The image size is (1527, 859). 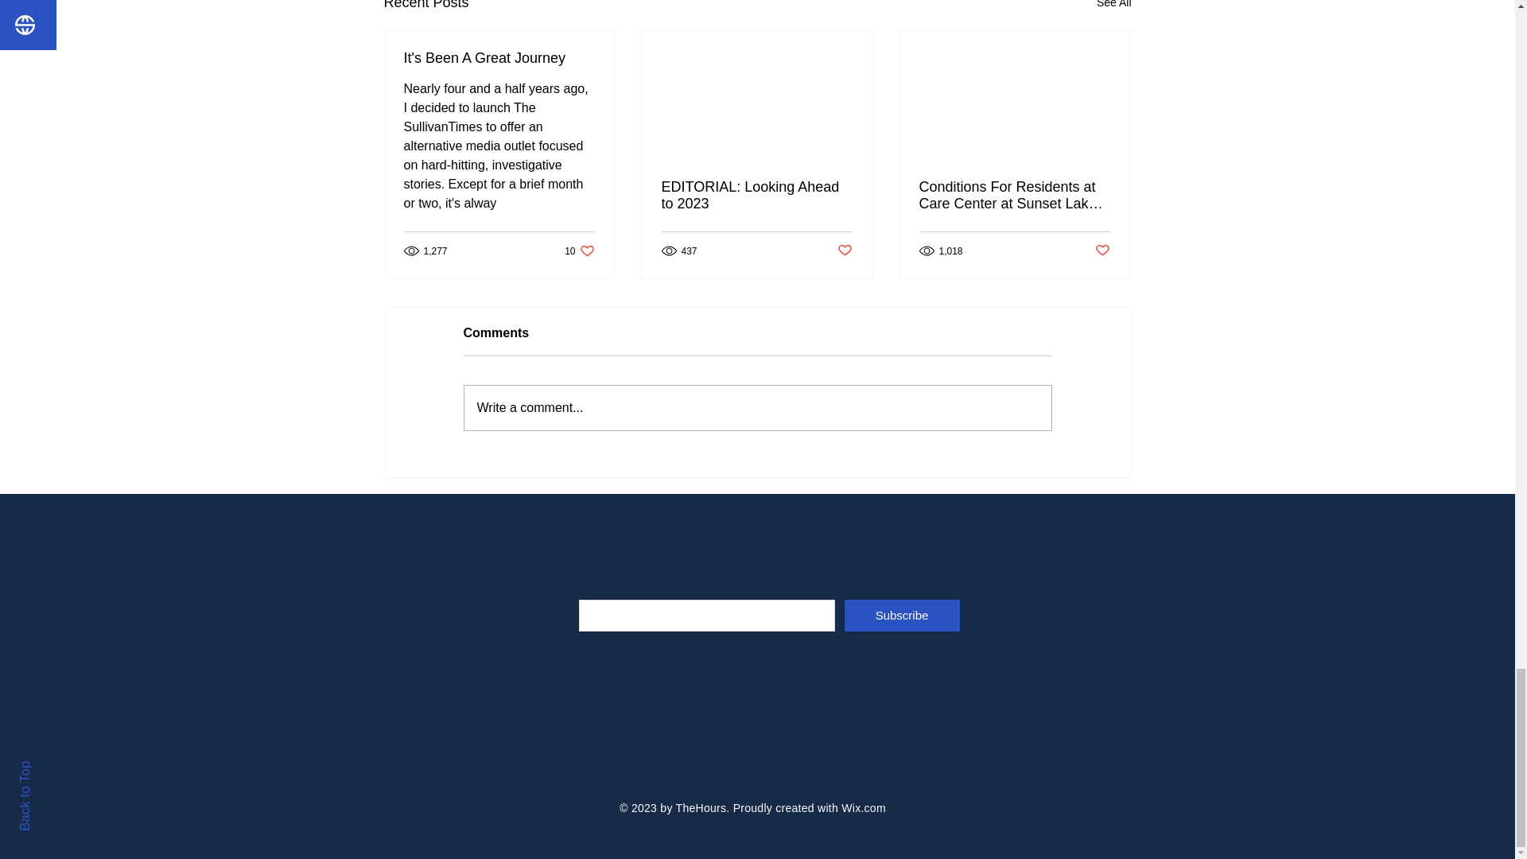 I want to click on Wix.com, so click(x=579, y=251).